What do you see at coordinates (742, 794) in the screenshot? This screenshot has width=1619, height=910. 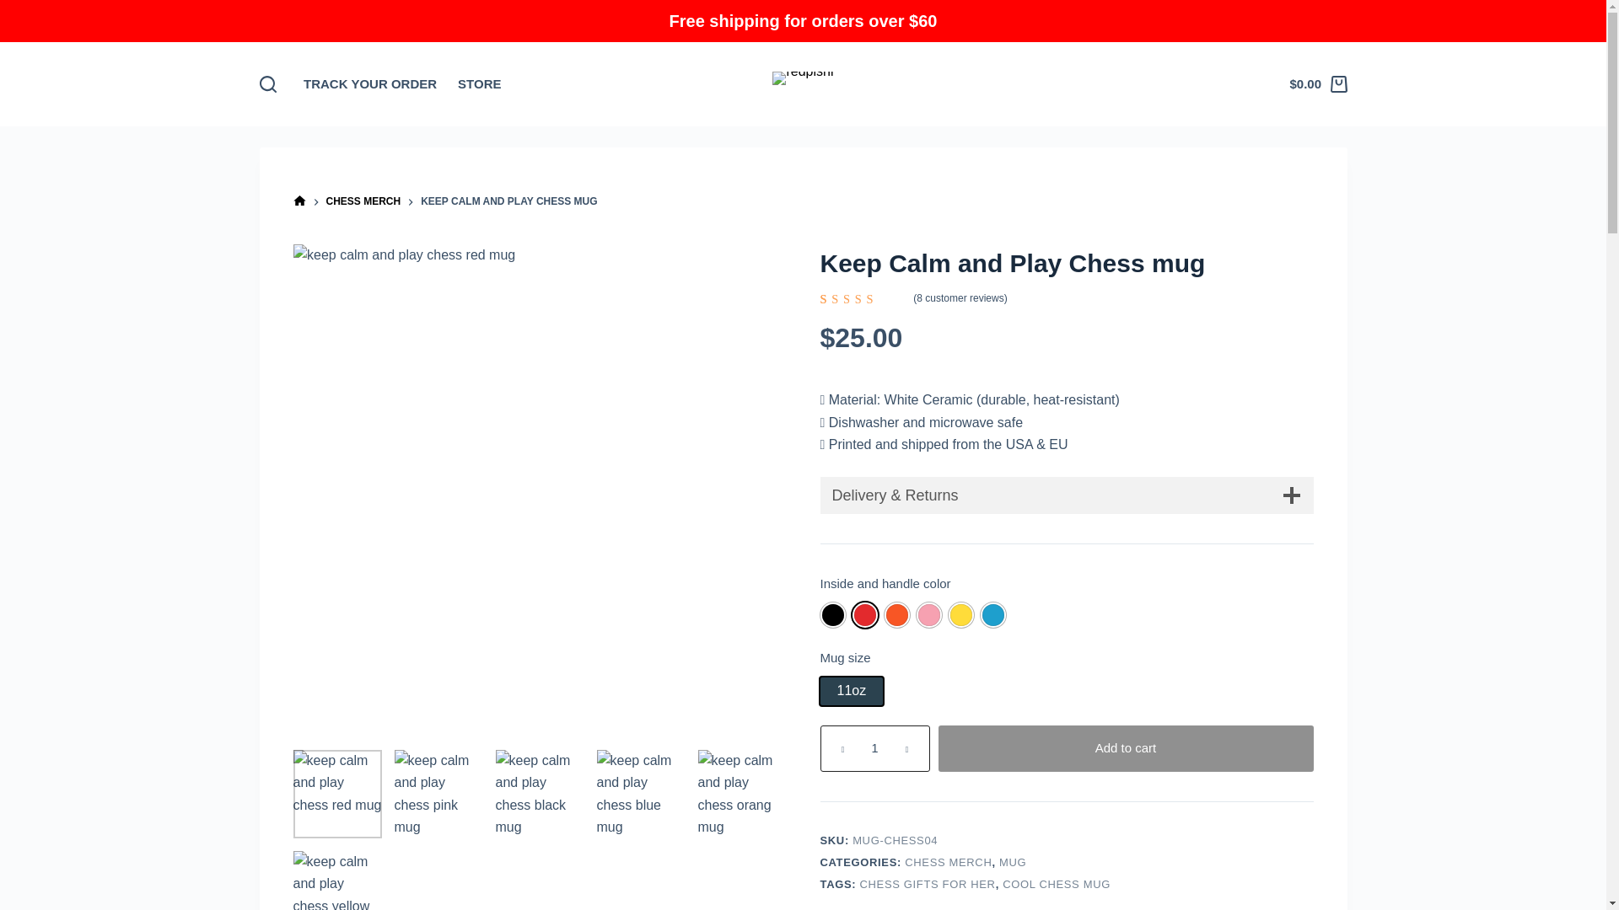 I see `keep calm and play chess orang mug` at bounding box center [742, 794].